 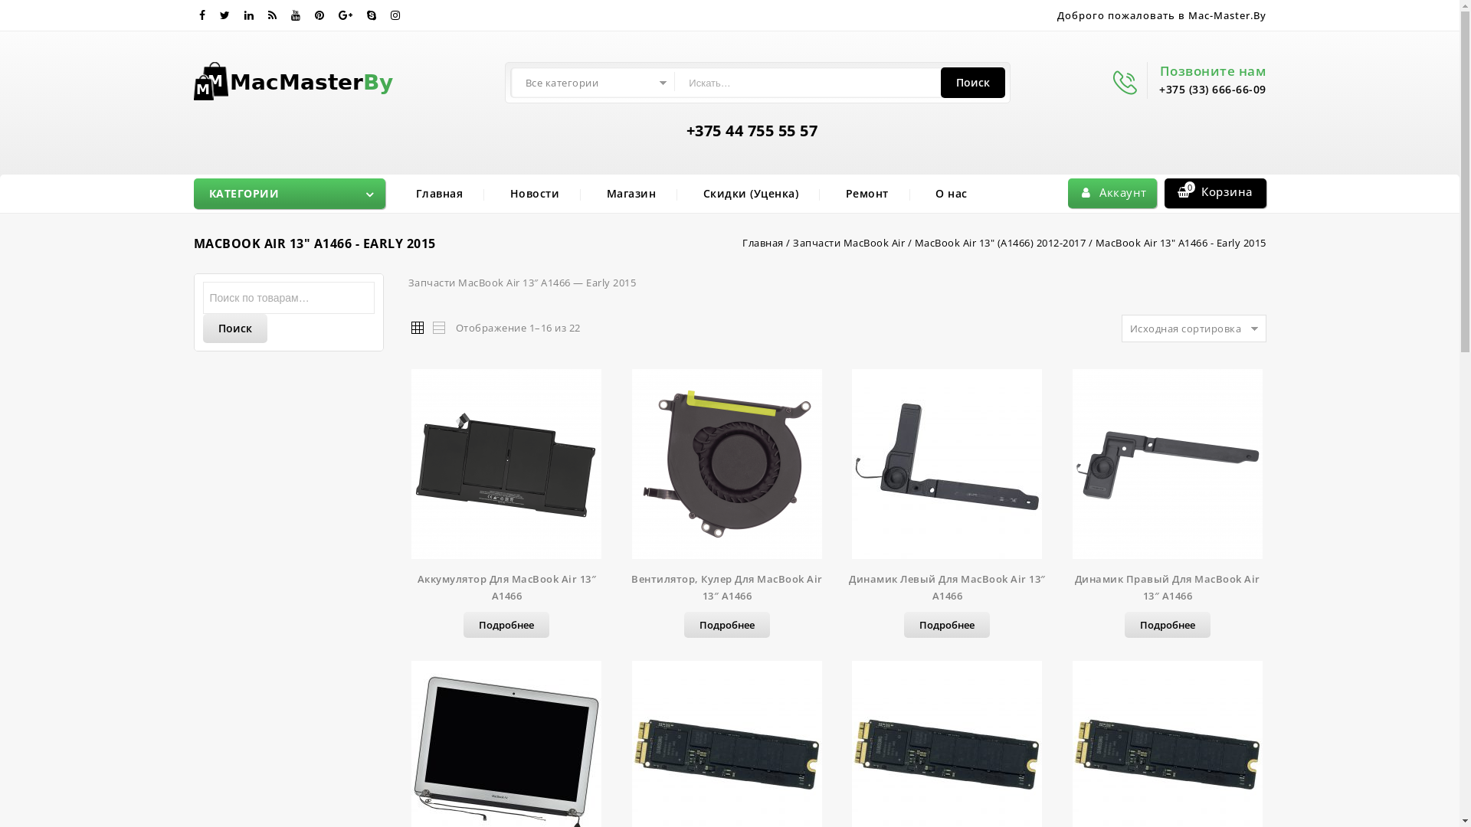 What do you see at coordinates (416, 327) in the screenshot?
I see `Grid view` at bounding box center [416, 327].